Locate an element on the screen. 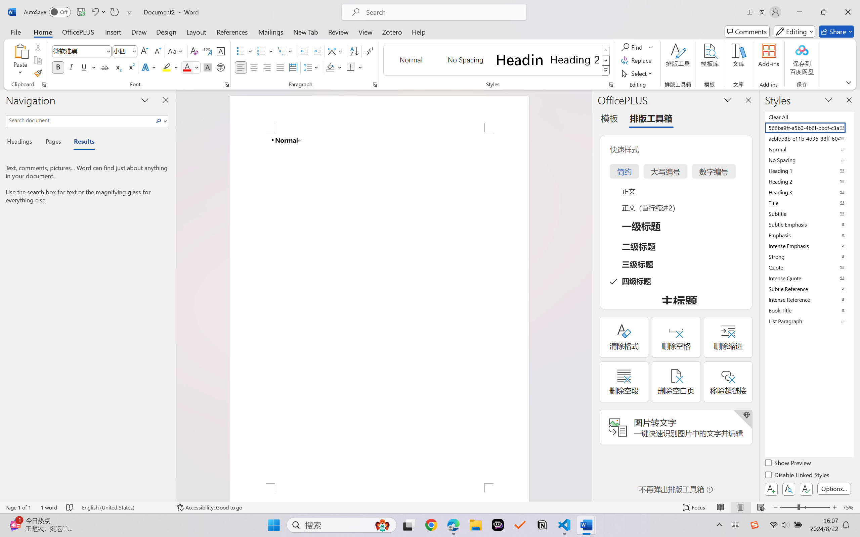  Font is located at coordinates (82, 51).